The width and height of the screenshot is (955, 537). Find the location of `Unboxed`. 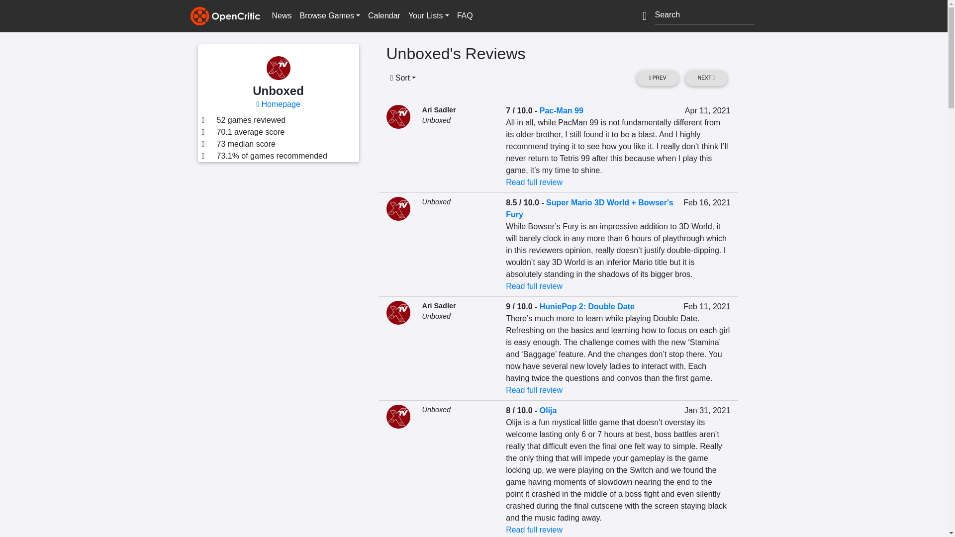

Unboxed is located at coordinates (436, 120).